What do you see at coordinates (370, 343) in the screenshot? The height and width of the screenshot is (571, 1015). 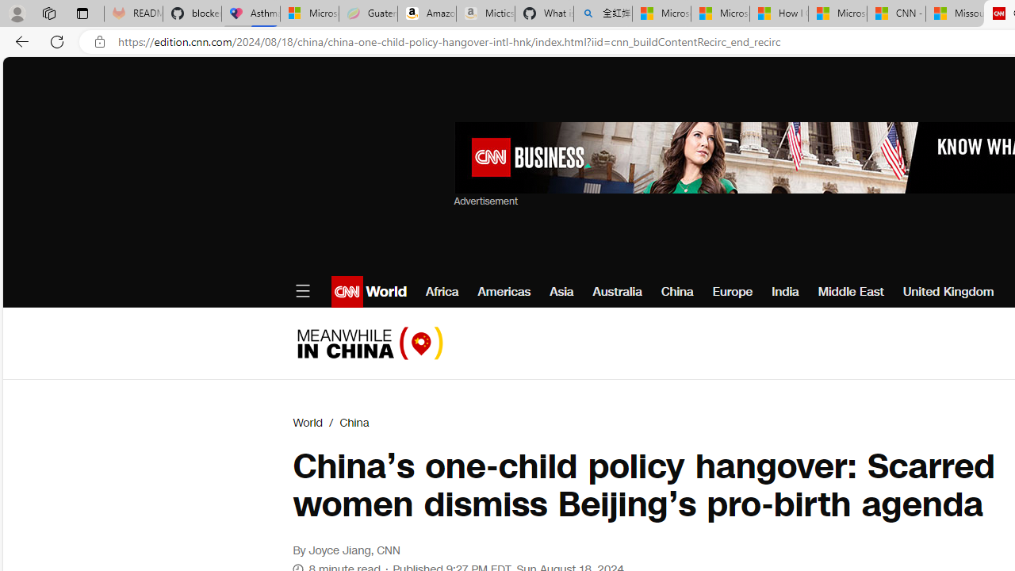 I see `Meanwhile in China` at bounding box center [370, 343].